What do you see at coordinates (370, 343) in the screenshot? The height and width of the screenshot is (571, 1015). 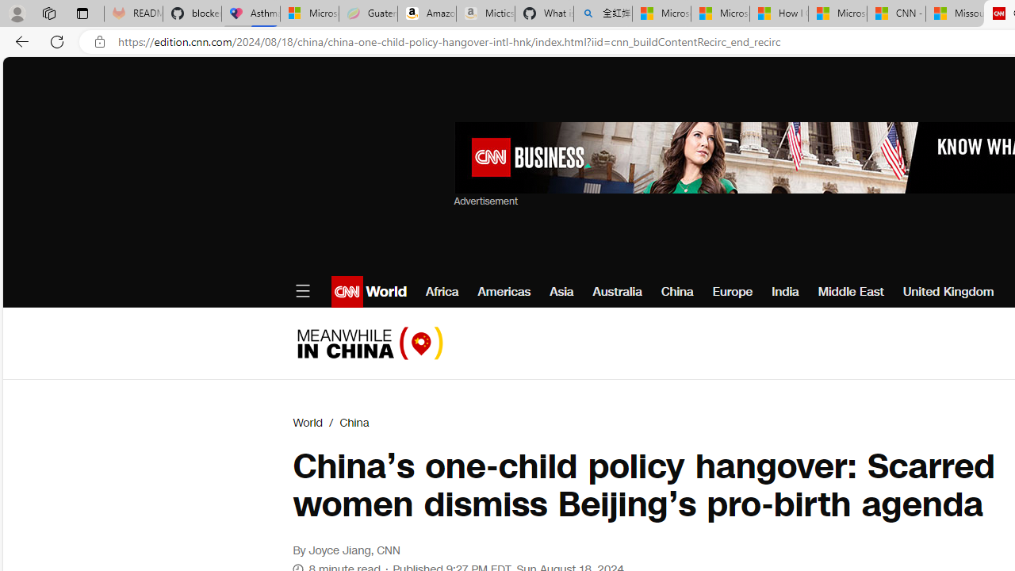 I see `Meanwhile in China` at bounding box center [370, 343].